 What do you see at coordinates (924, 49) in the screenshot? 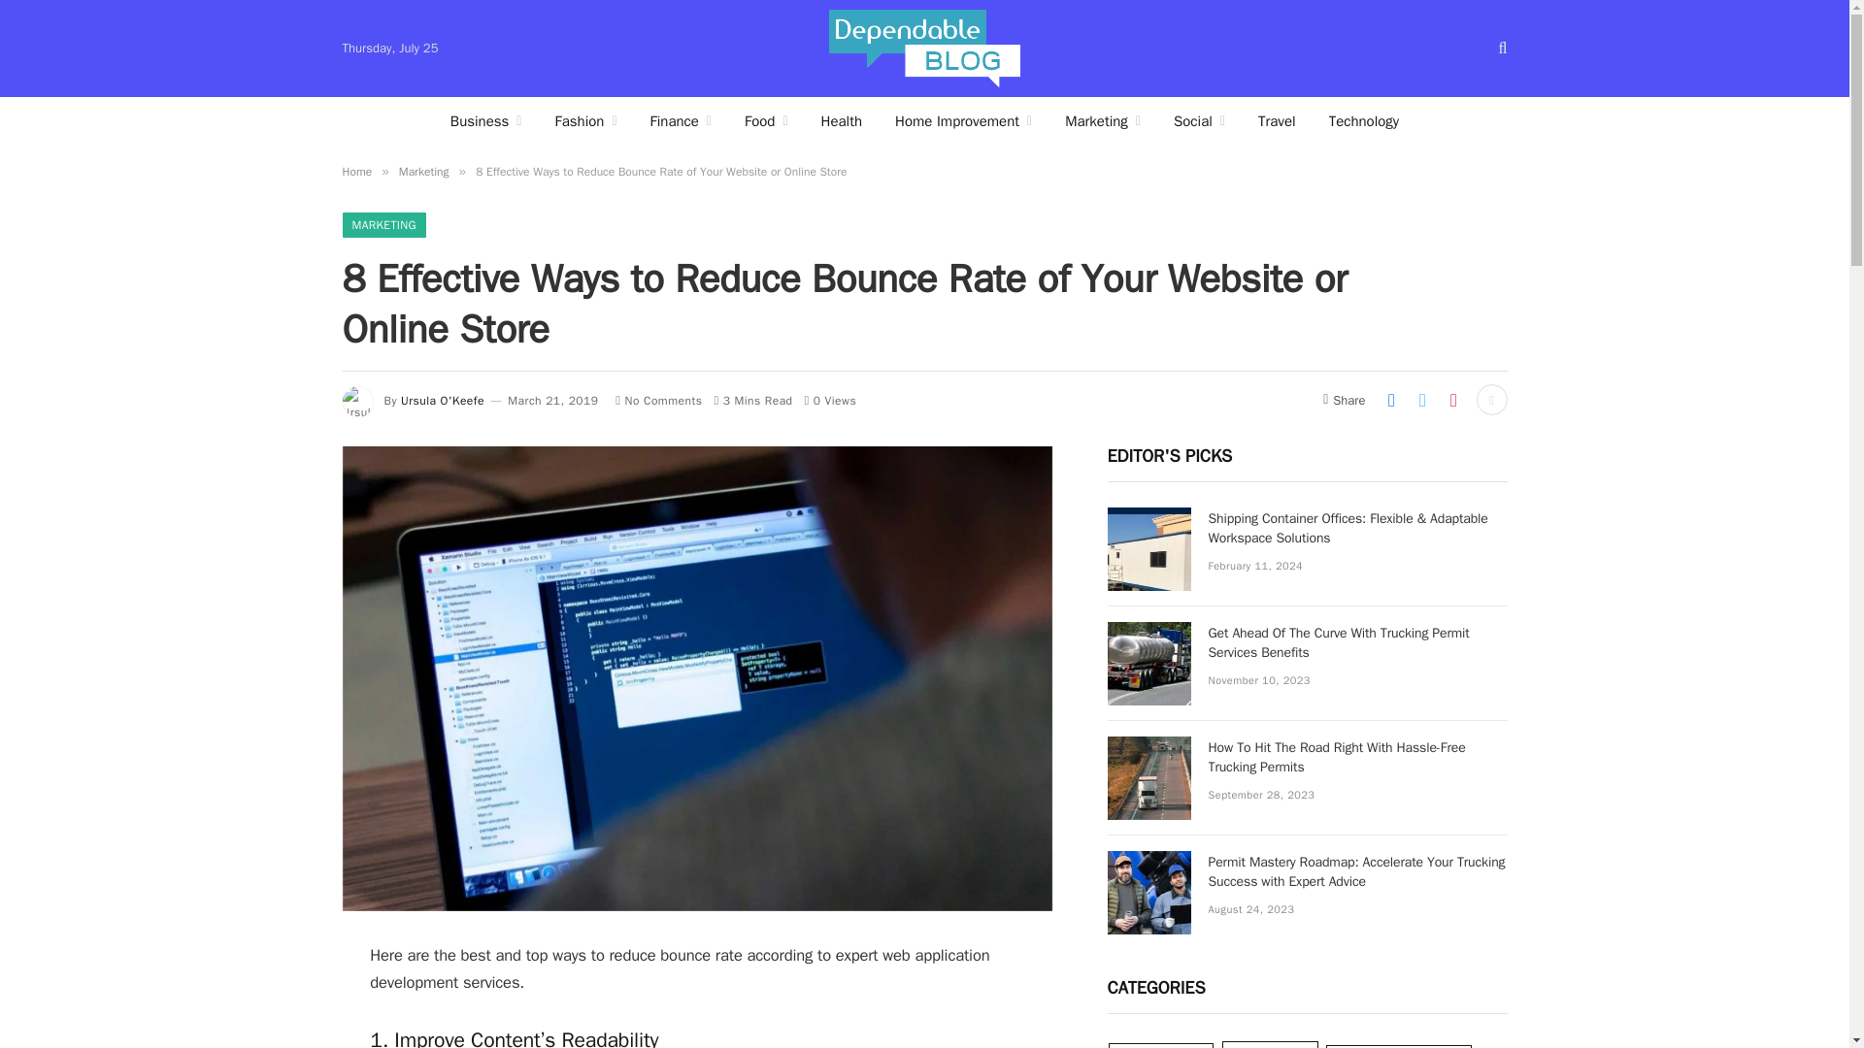
I see `Dependable Blog` at bounding box center [924, 49].